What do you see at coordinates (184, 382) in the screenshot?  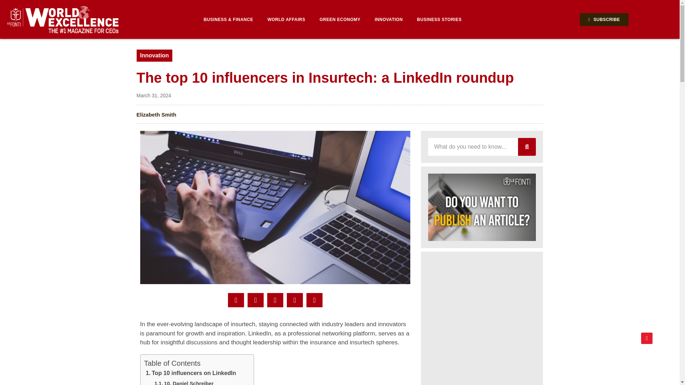 I see `10. Daniel Schreiber` at bounding box center [184, 382].